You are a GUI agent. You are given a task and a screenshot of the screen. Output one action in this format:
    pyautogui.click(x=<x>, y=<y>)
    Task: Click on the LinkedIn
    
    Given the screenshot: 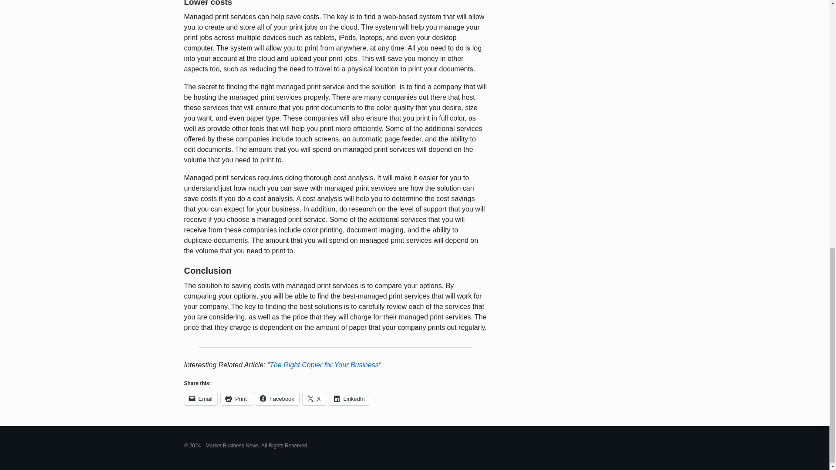 What is the action you would take?
    pyautogui.click(x=349, y=398)
    